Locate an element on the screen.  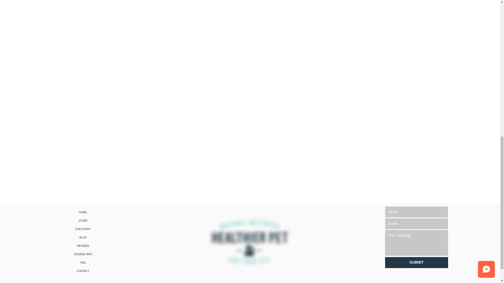
BLOG is located at coordinates (83, 238).